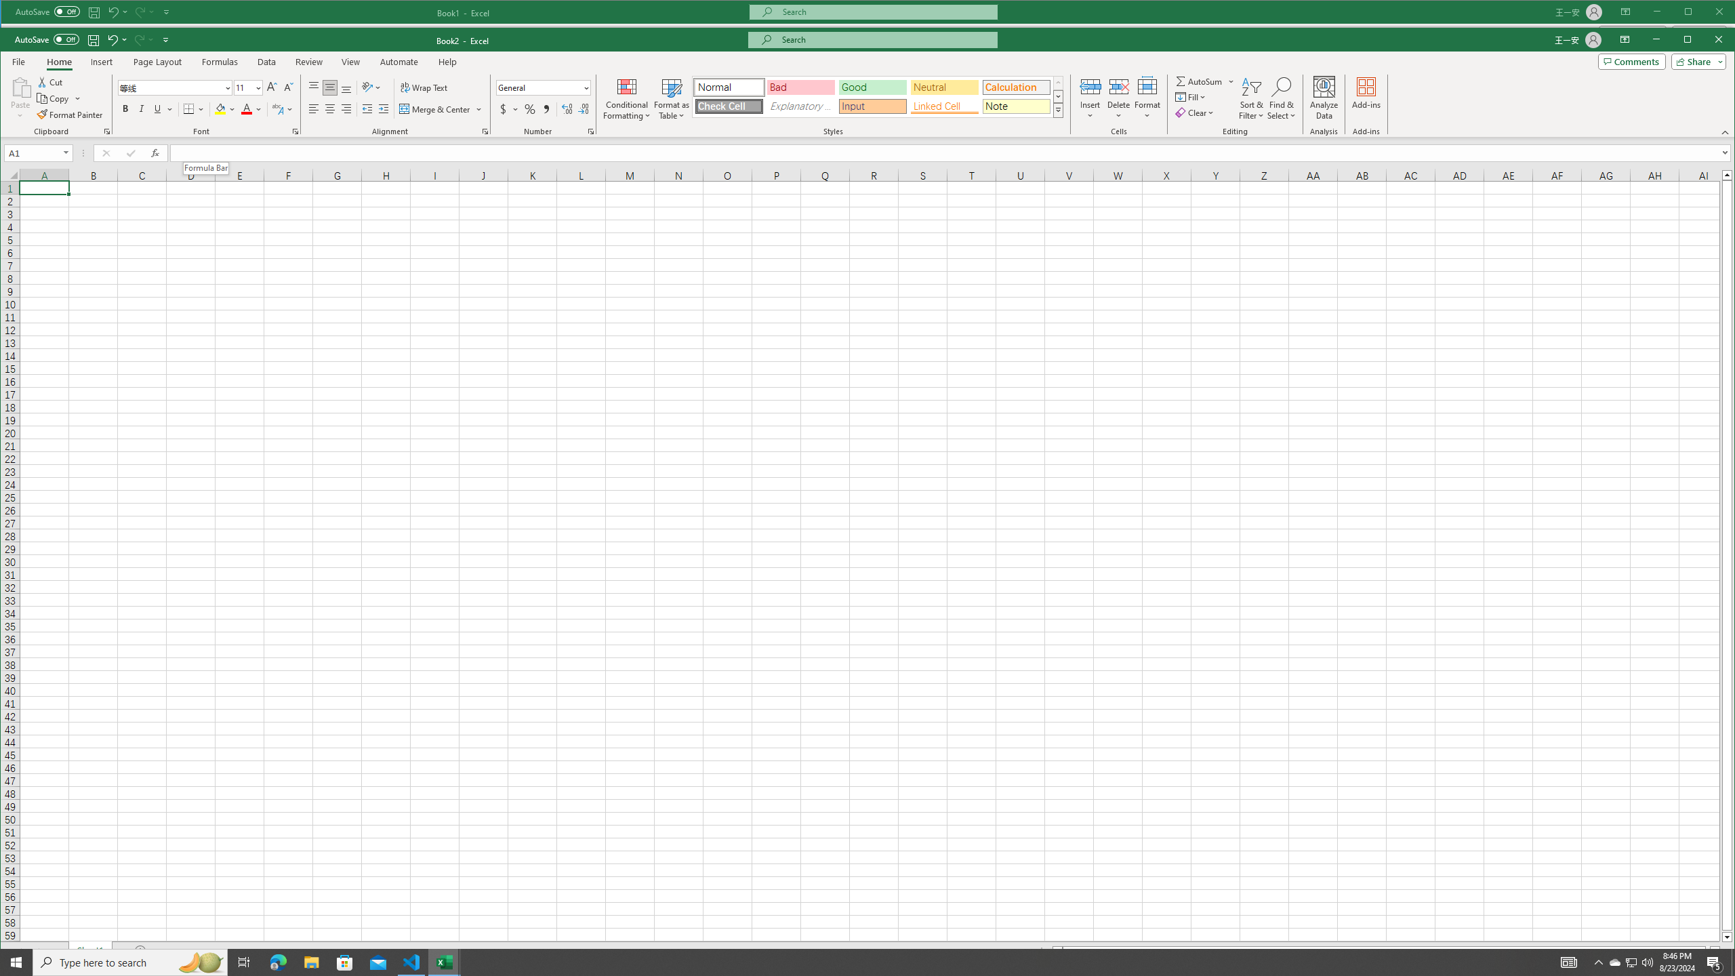  What do you see at coordinates (1721, 41) in the screenshot?
I see `Close` at bounding box center [1721, 41].